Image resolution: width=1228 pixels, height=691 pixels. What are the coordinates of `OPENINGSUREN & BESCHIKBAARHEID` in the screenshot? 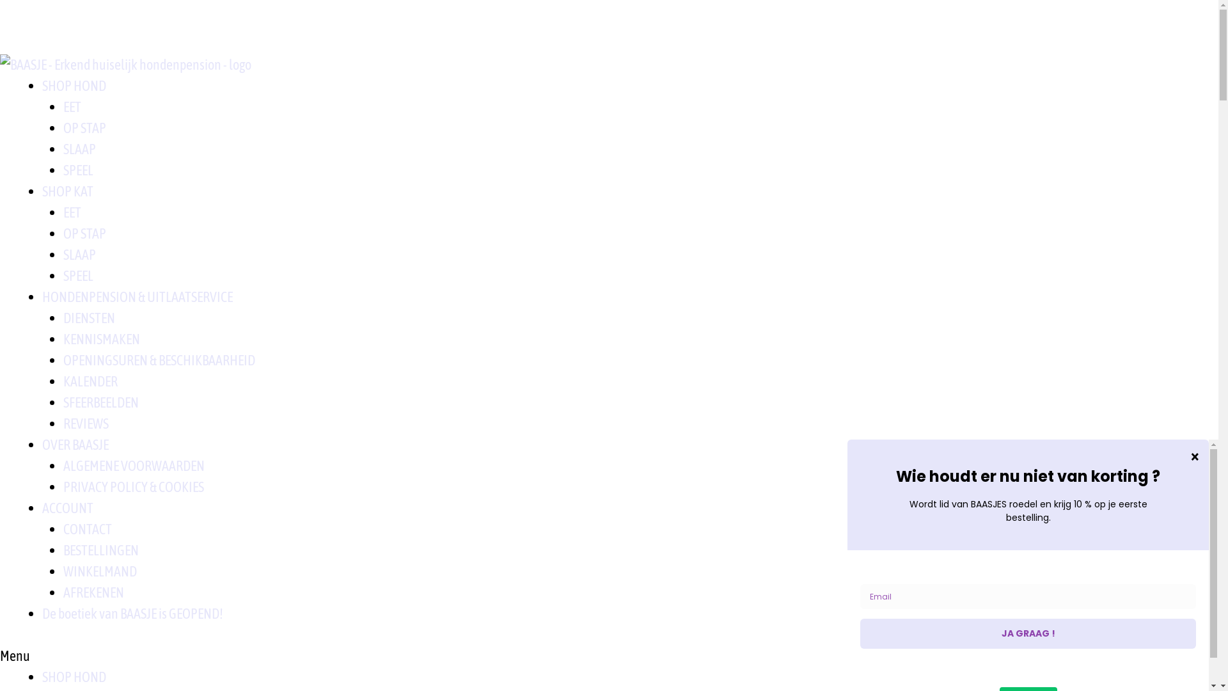 It's located at (159, 360).